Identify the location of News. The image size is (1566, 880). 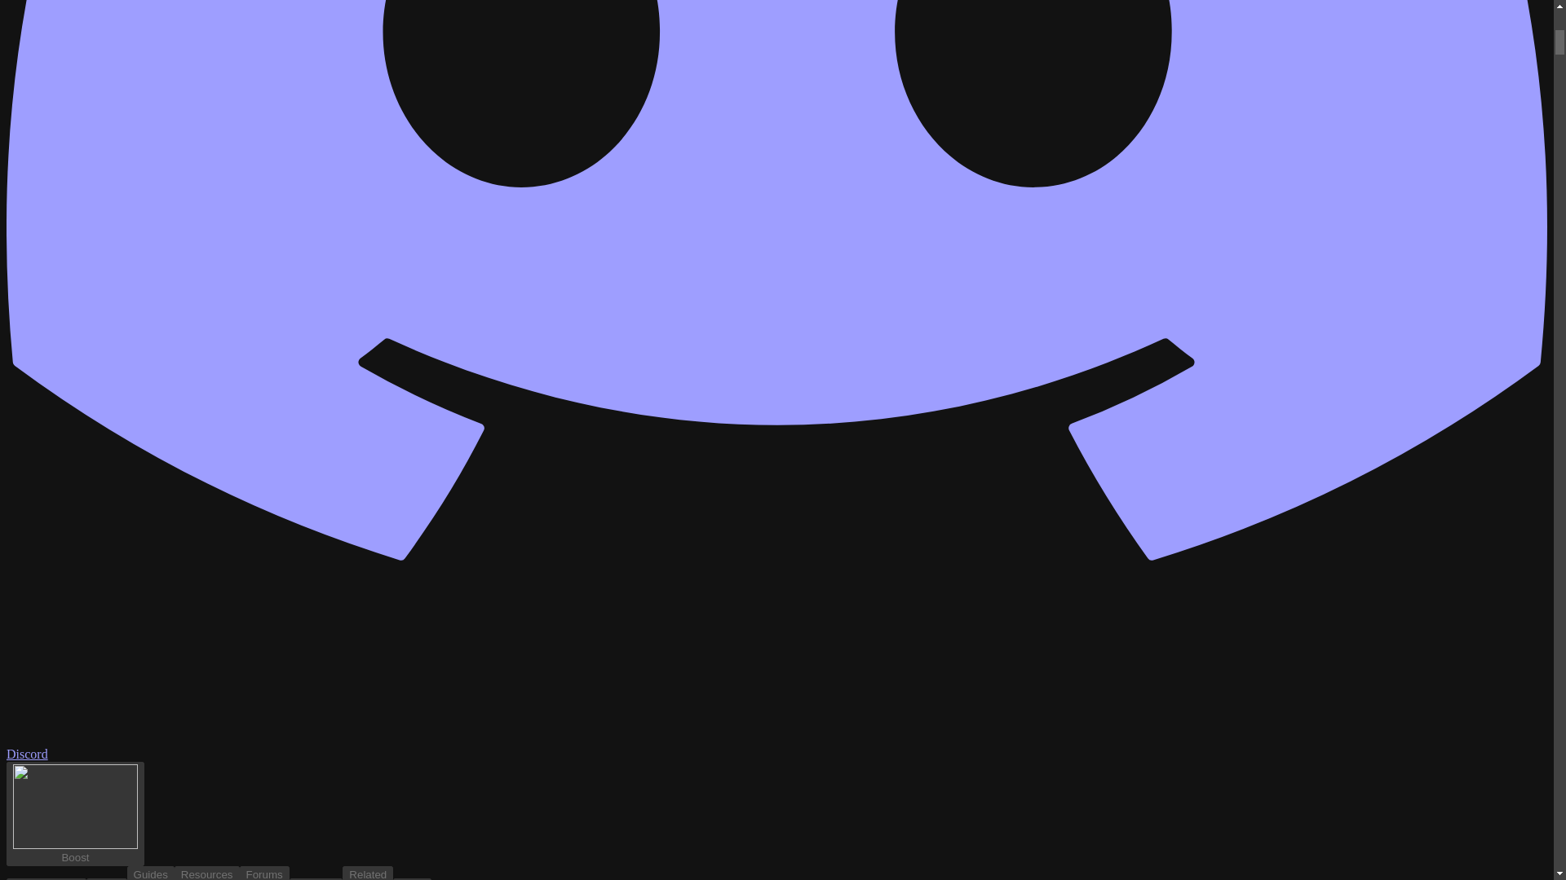
(46, 878).